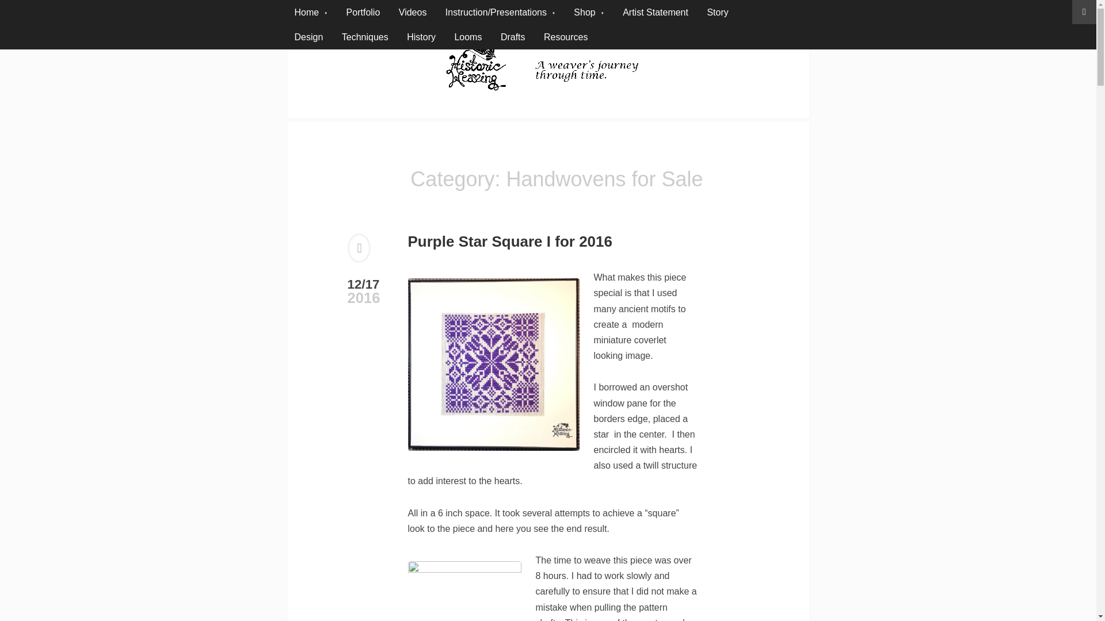 The width and height of the screenshot is (1105, 621). What do you see at coordinates (467, 37) in the screenshot?
I see `Looms` at bounding box center [467, 37].